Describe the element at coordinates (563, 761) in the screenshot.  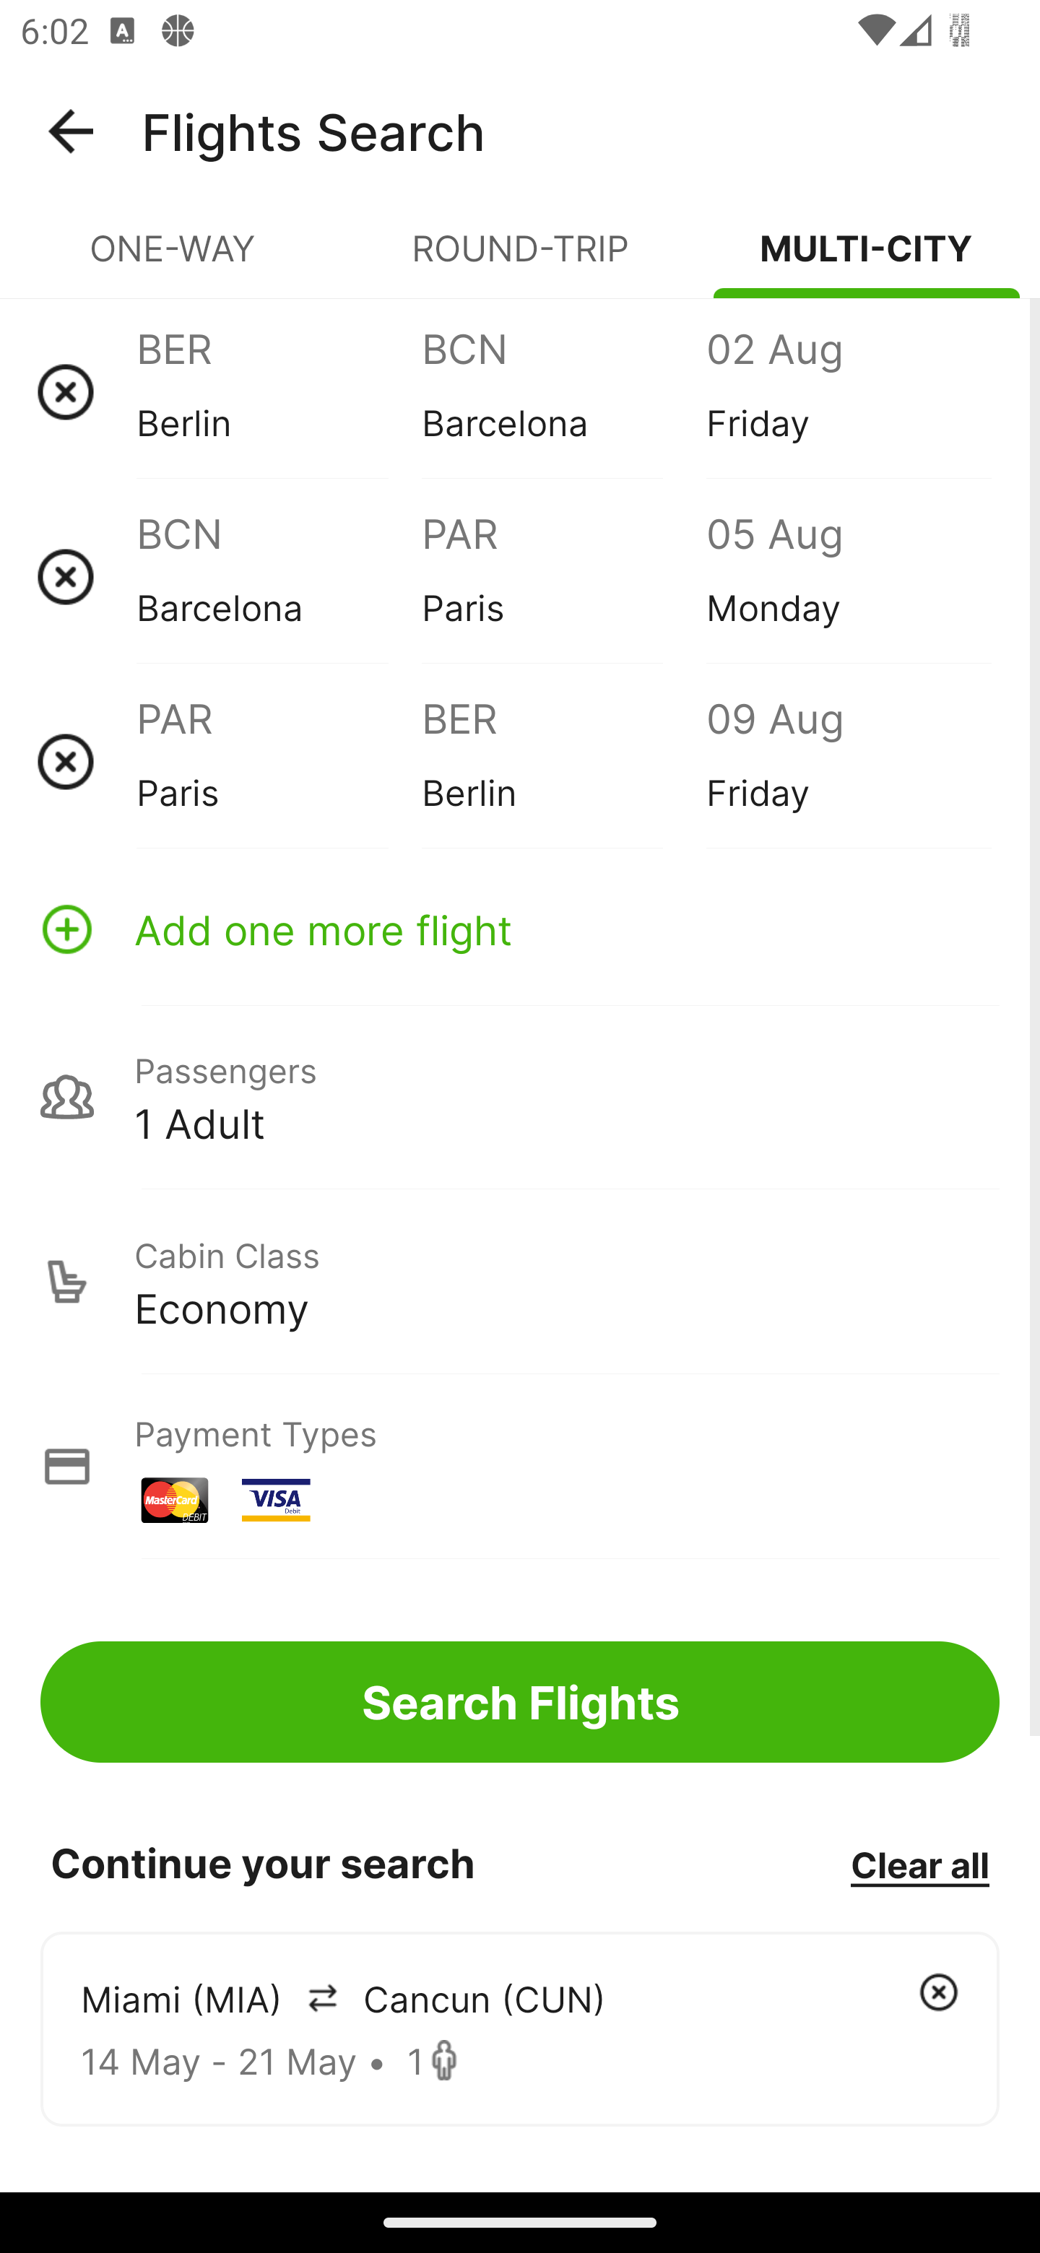
I see `BER Berlin` at that location.